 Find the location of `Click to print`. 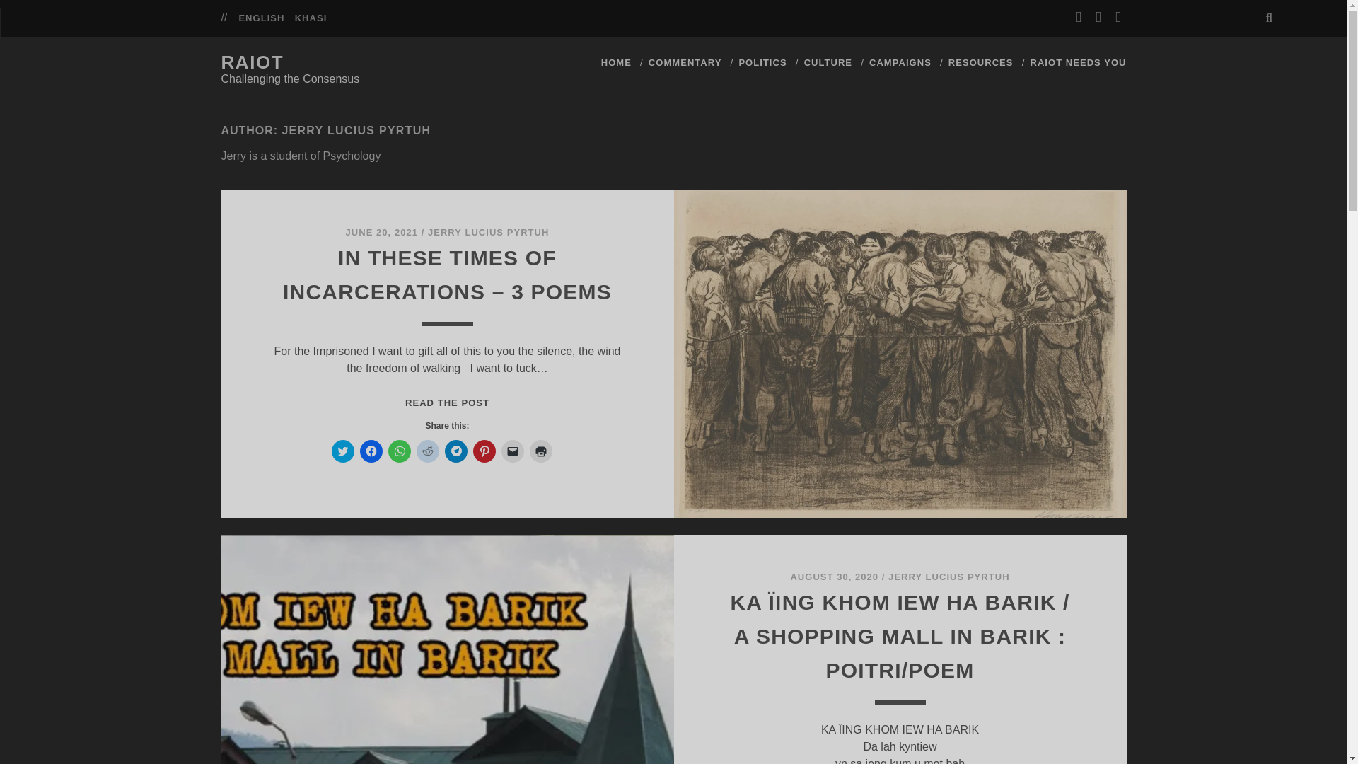

Click to print is located at coordinates (540, 451).